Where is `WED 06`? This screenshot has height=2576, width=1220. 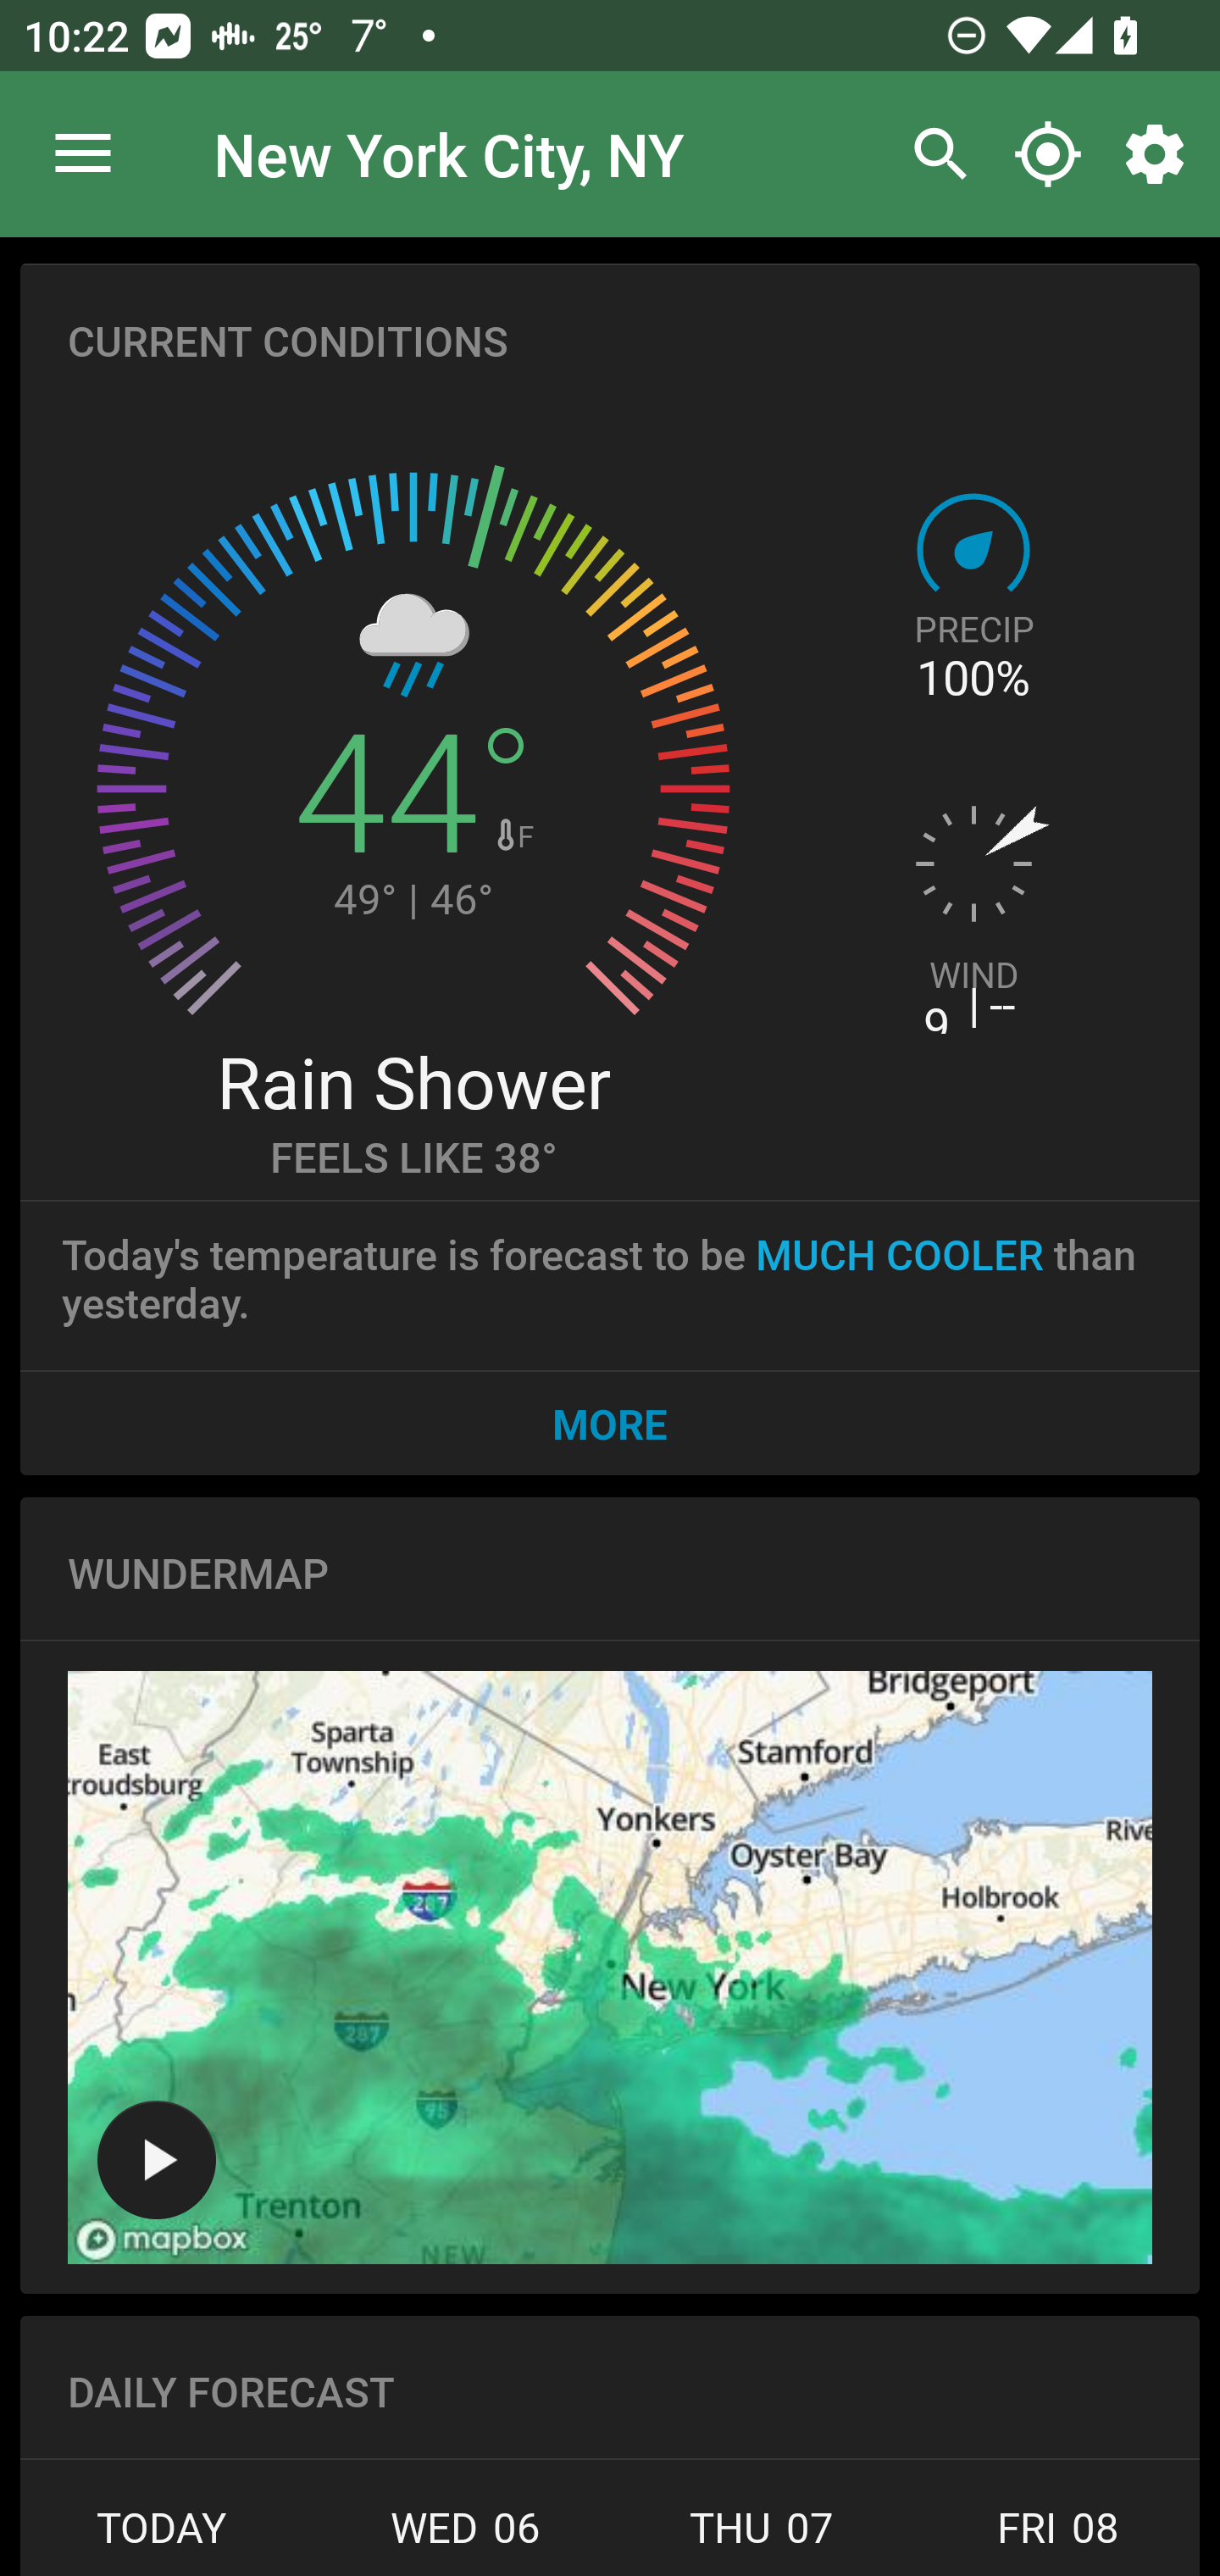
WED 06 is located at coordinates (465, 2537).